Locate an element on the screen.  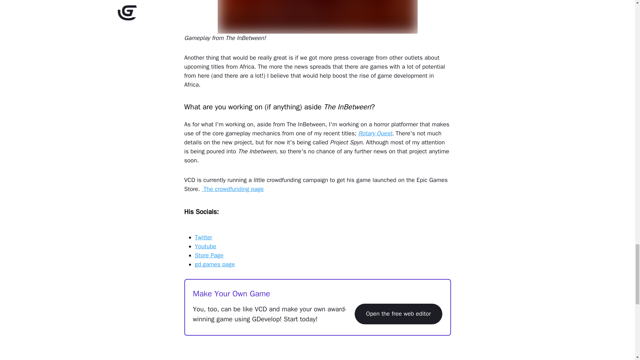
The crowdfunding page is located at coordinates (233, 189).